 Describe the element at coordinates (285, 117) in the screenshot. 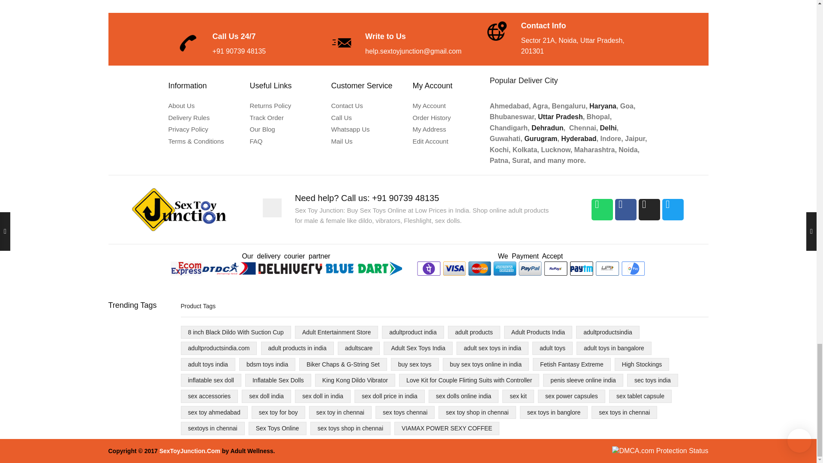

I see `Track Order` at that location.